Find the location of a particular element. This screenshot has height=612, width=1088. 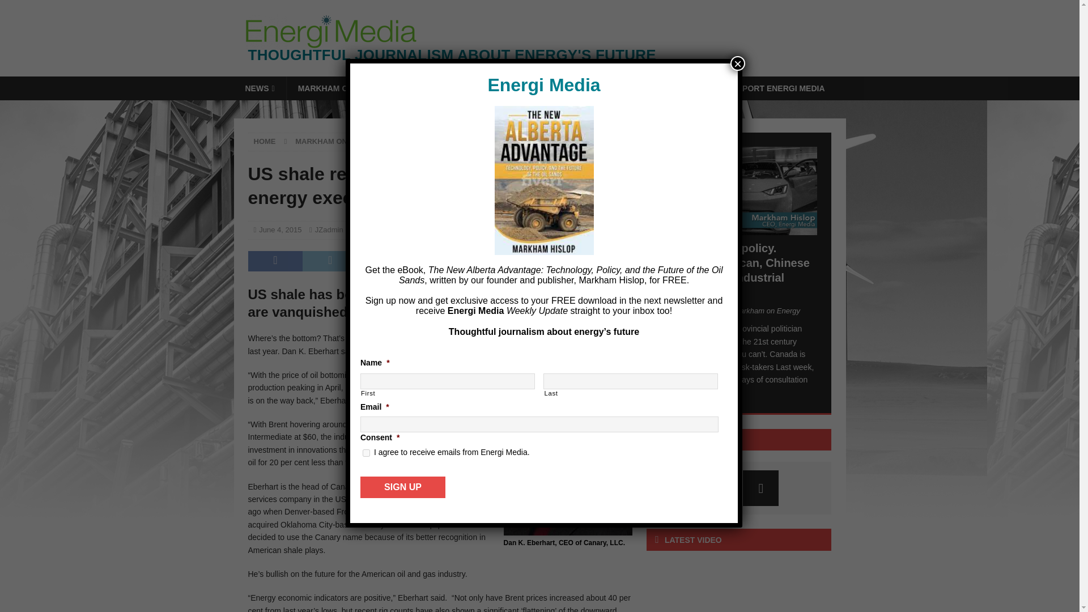

1 is located at coordinates (366, 452).